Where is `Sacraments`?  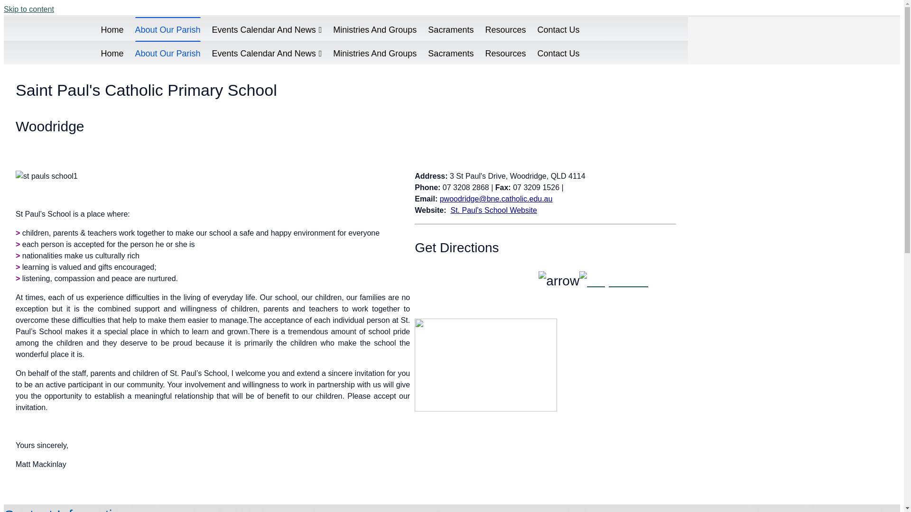
Sacraments is located at coordinates (451, 29).